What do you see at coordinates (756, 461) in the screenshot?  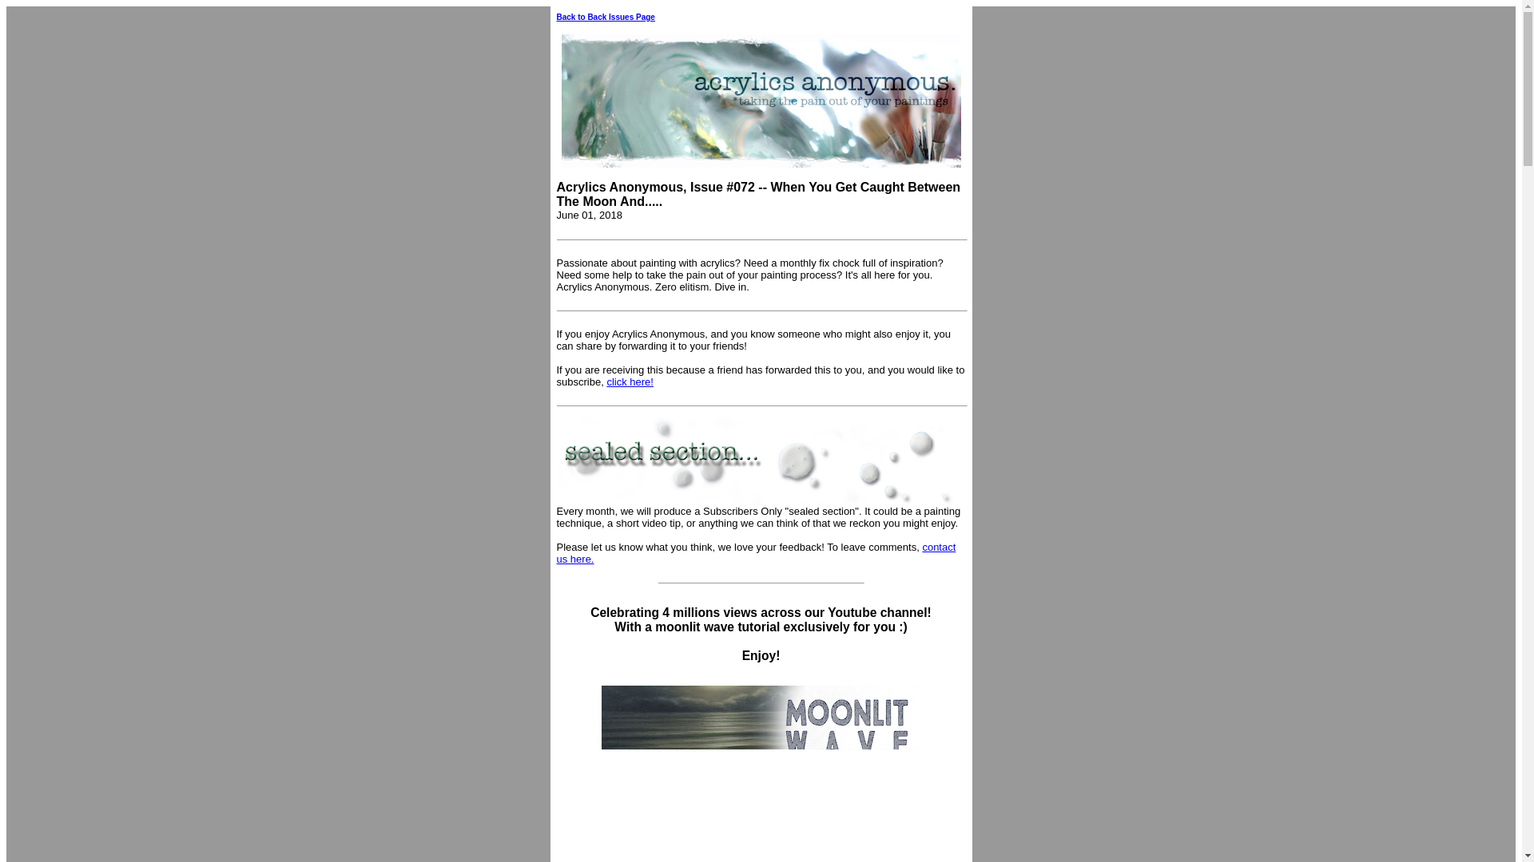 I see `Subscribers Only......Shhhh.....` at bounding box center [756, 461].